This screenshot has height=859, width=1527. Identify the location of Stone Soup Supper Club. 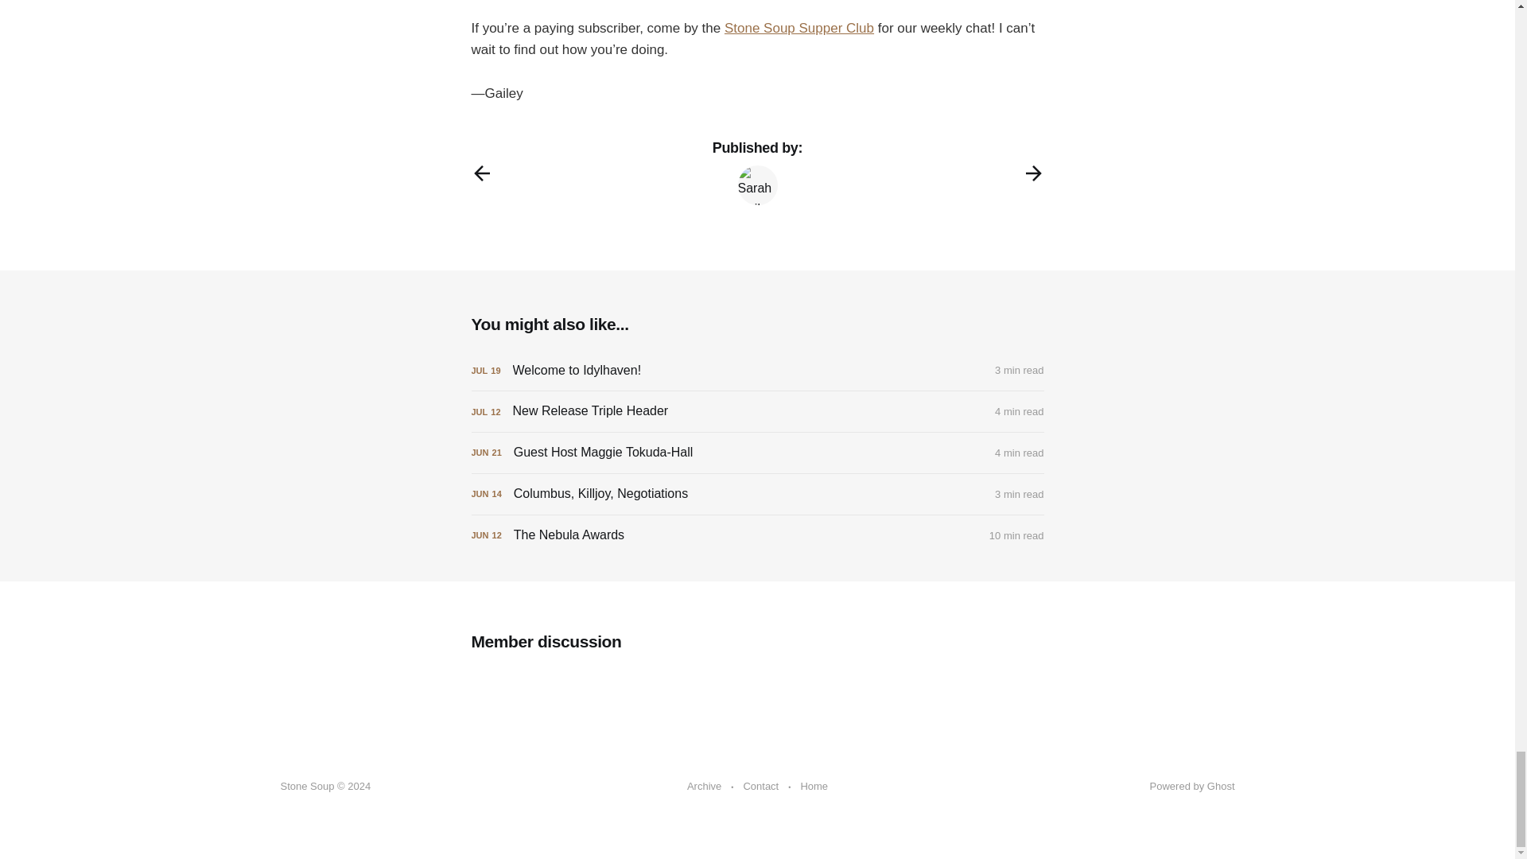
(798, 28).